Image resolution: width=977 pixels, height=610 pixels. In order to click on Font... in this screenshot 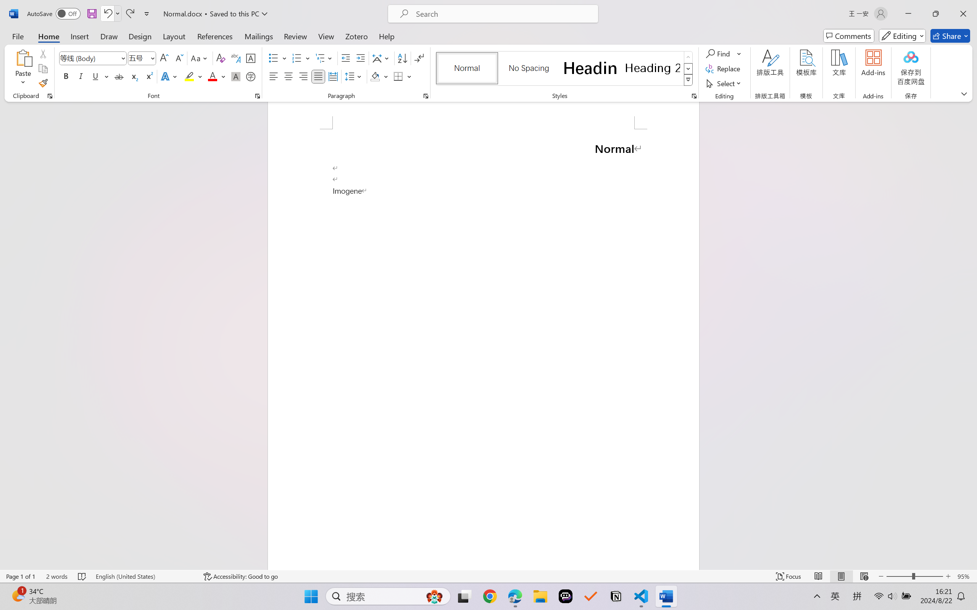, I will do `click(257, 96)`.